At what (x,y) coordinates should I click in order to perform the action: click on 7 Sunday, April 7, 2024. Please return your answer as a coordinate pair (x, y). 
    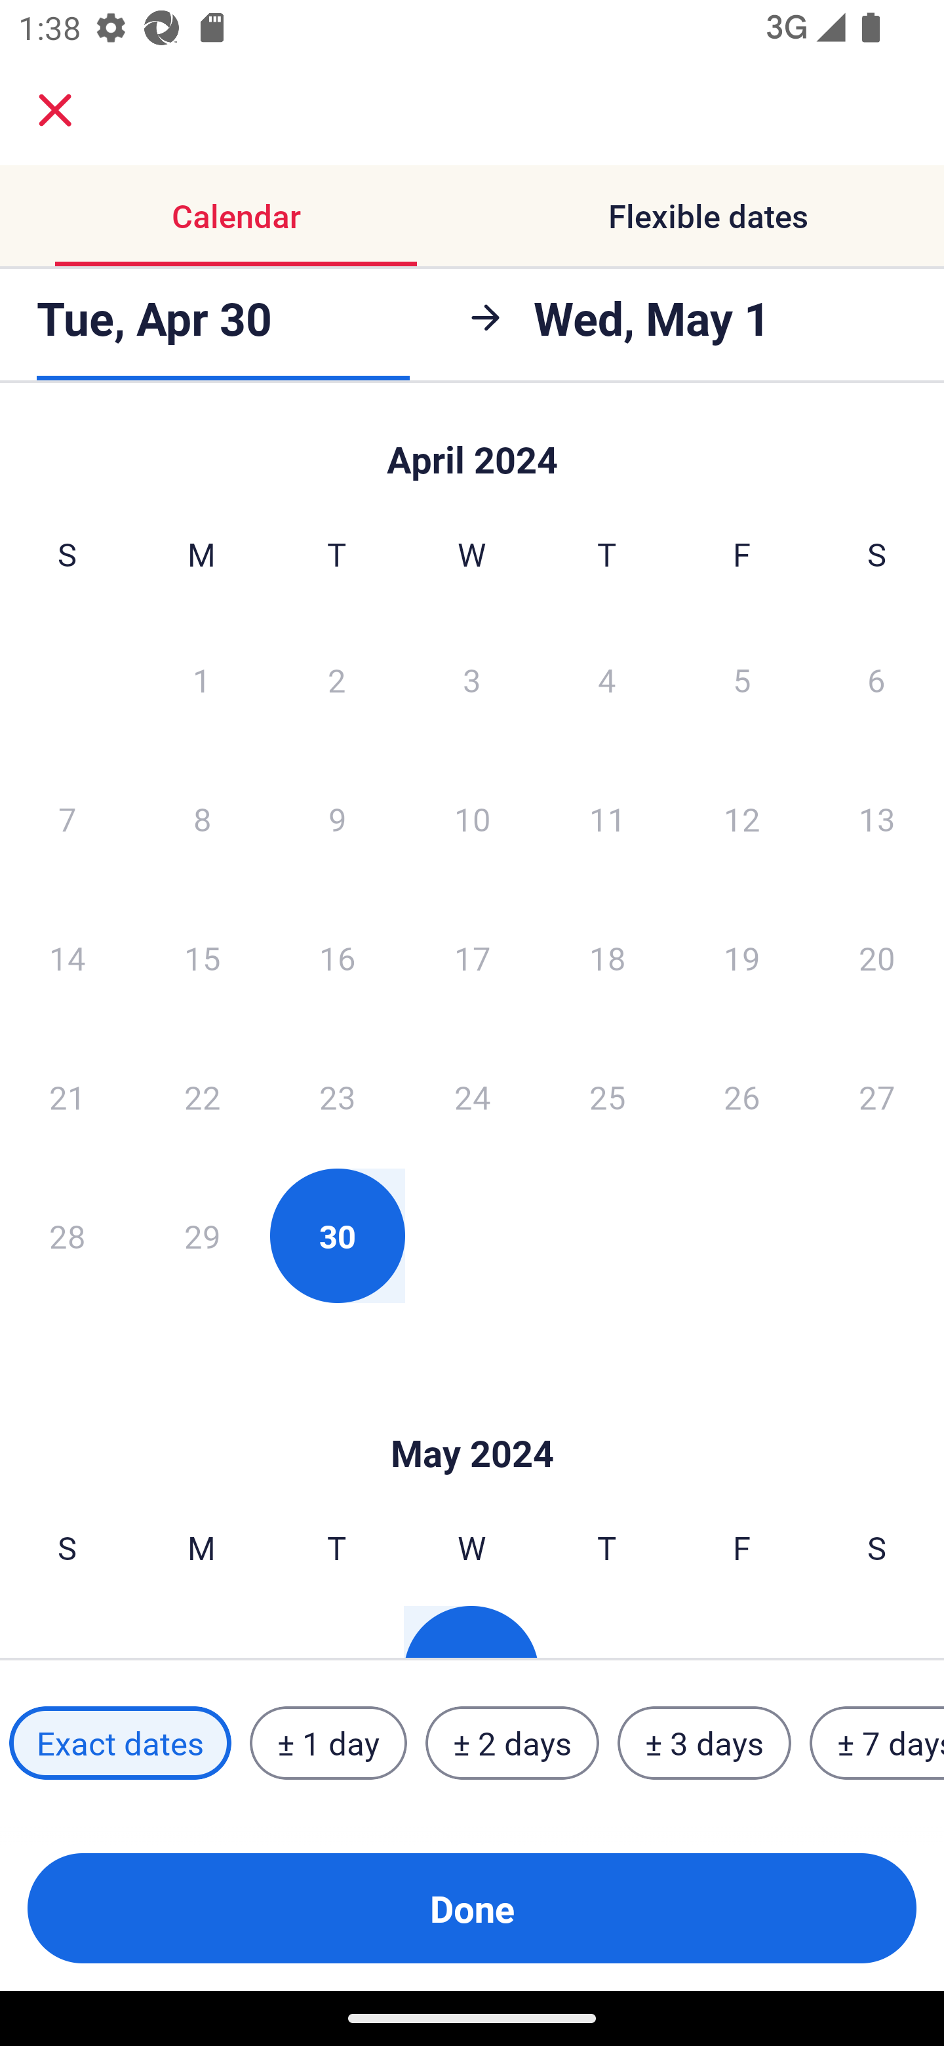
    Looking at the image, I should click on (67, 818).